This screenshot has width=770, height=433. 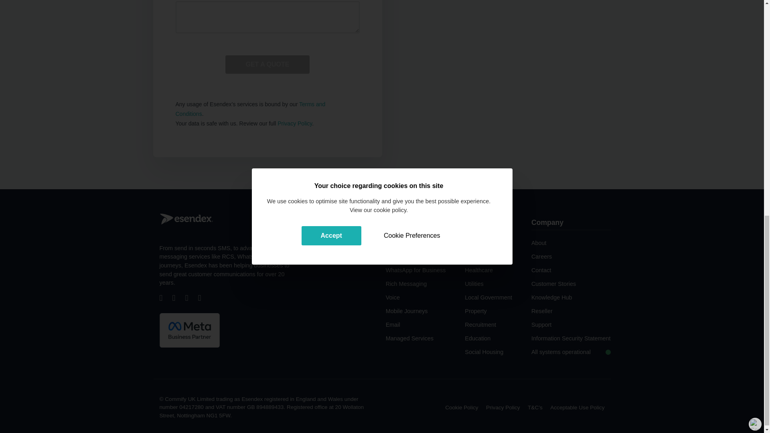 I want to click on Blog, so click(x=204, y=299).